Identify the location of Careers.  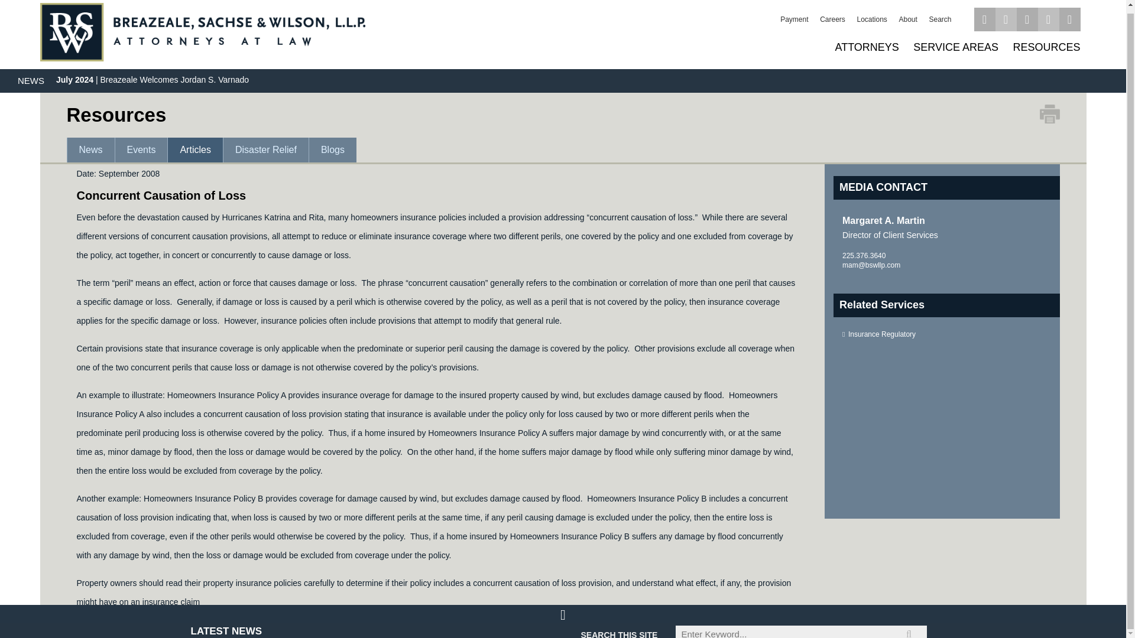
(832, 19).